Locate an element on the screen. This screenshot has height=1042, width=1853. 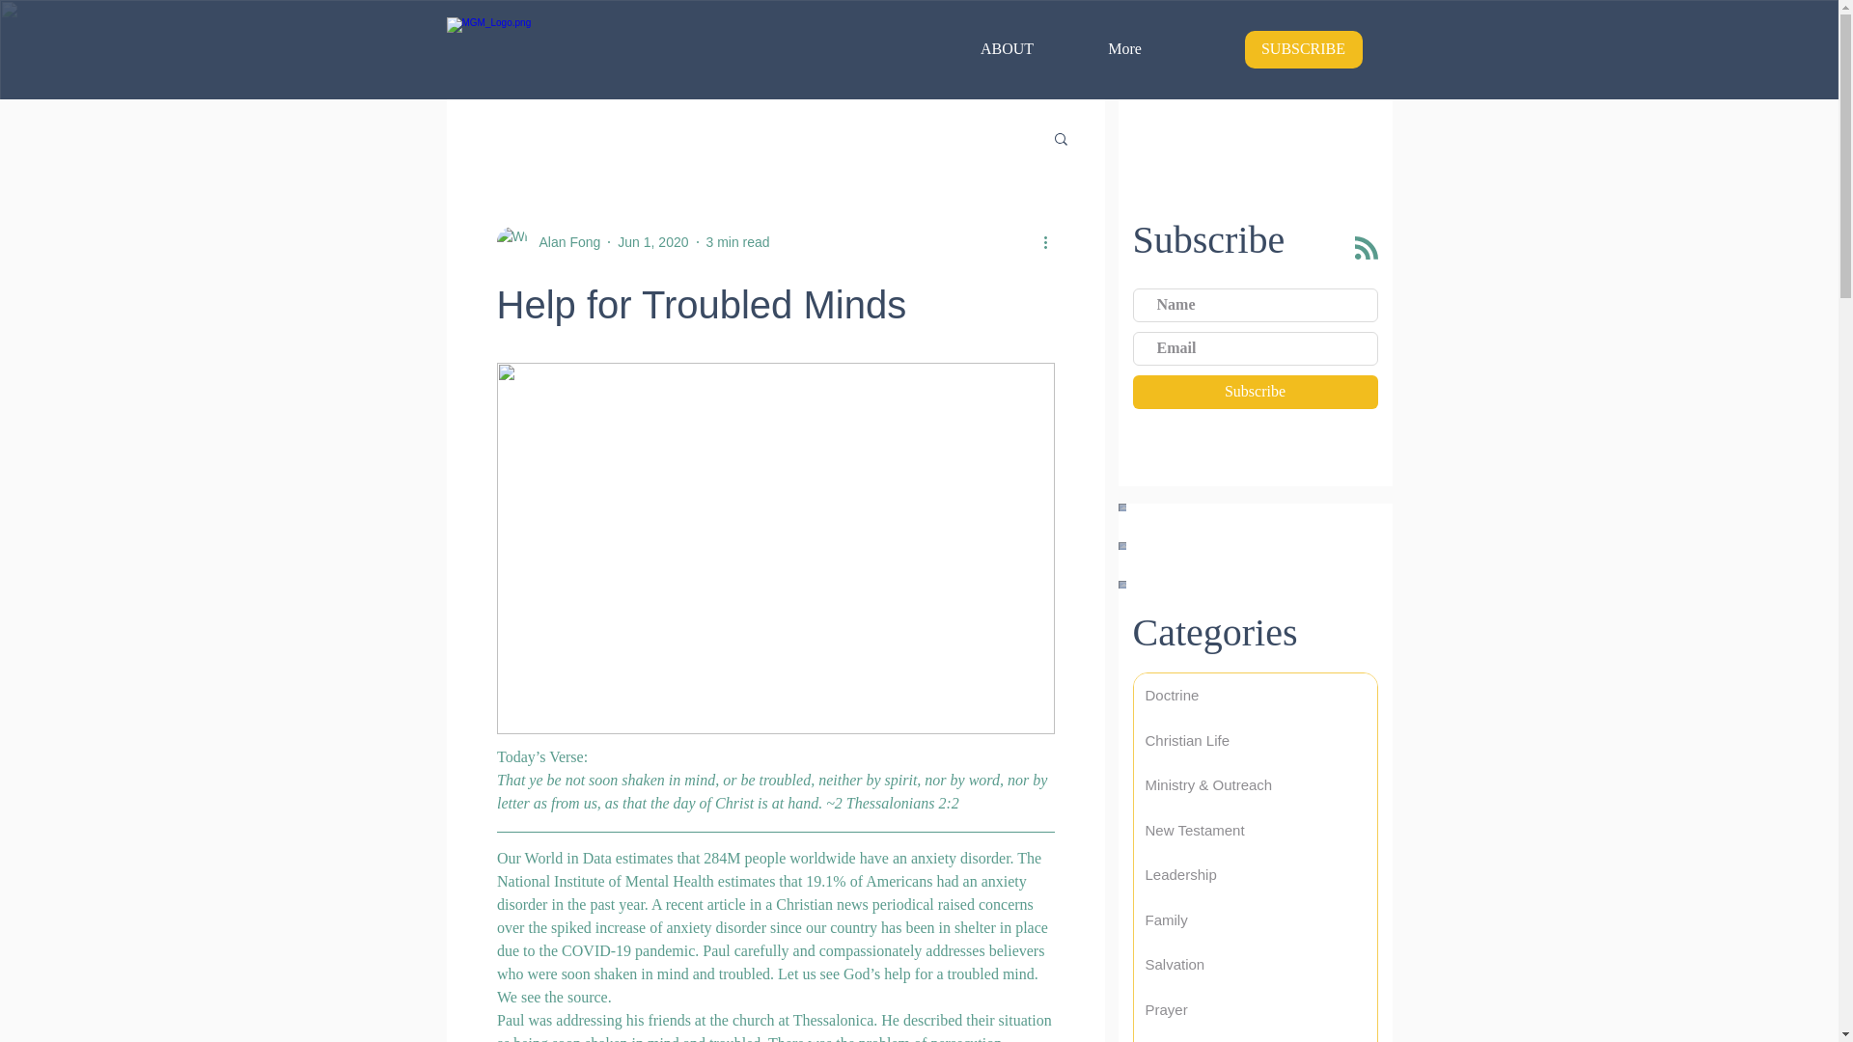
New Testament is located at coordinates (1255, 831).